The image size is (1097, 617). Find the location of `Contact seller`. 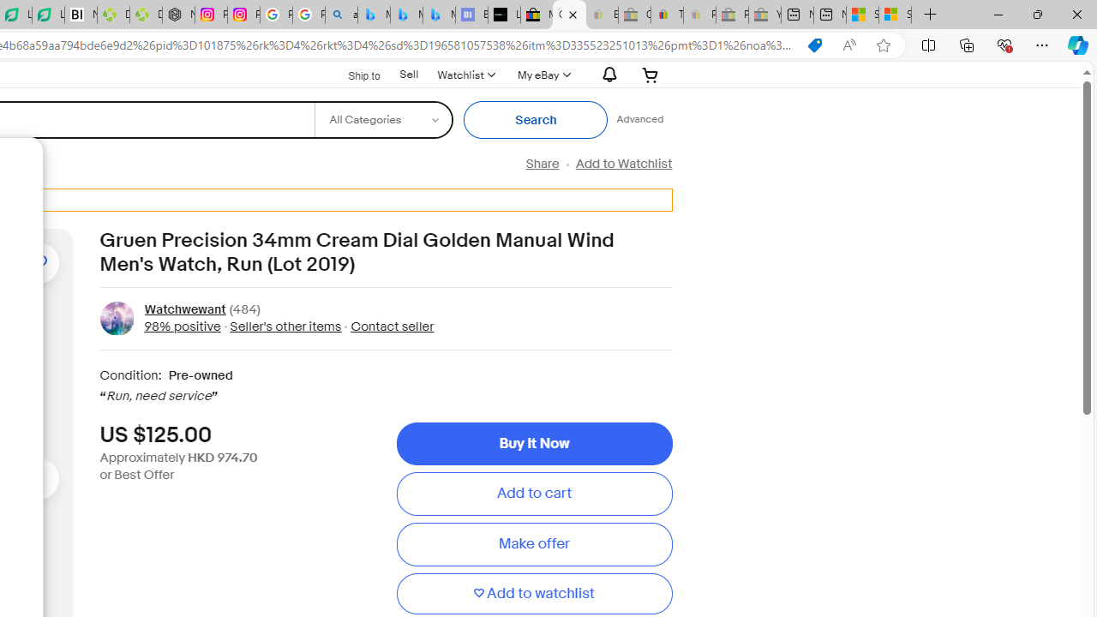

Contact seller is located at coordinates (393, 326).